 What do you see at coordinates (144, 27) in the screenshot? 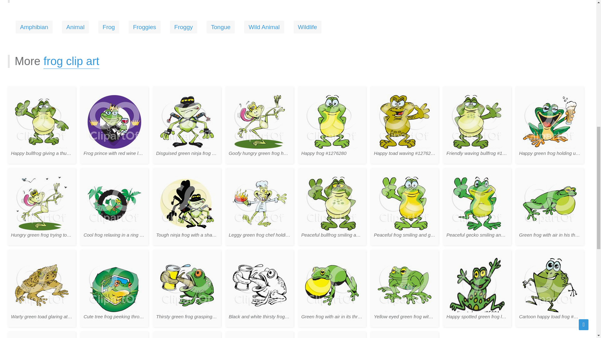
I see `Froggies` at bounding box center [144, 27].